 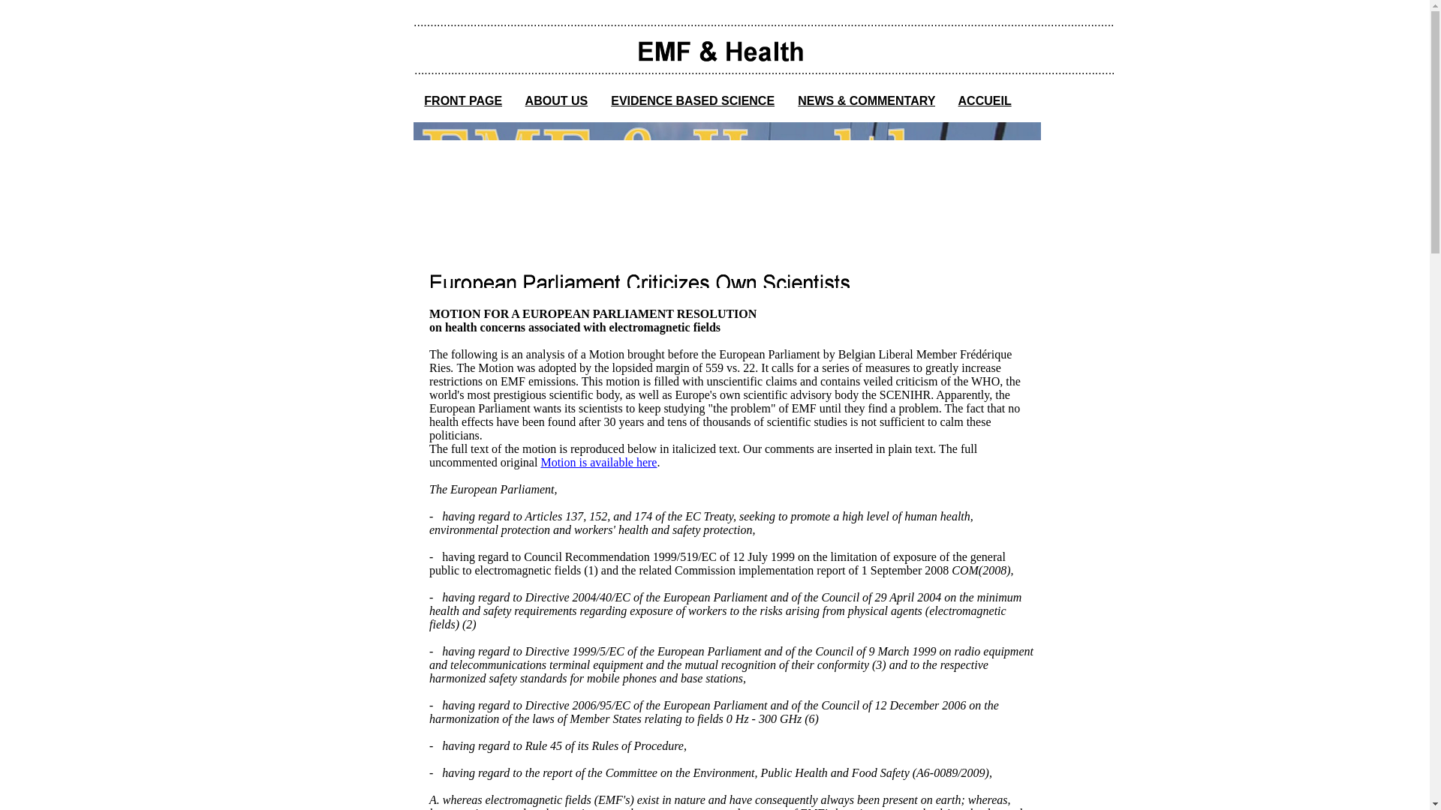 I want to click on EVIDENCE BASED SCIENCE, so click(x=693, y=100).